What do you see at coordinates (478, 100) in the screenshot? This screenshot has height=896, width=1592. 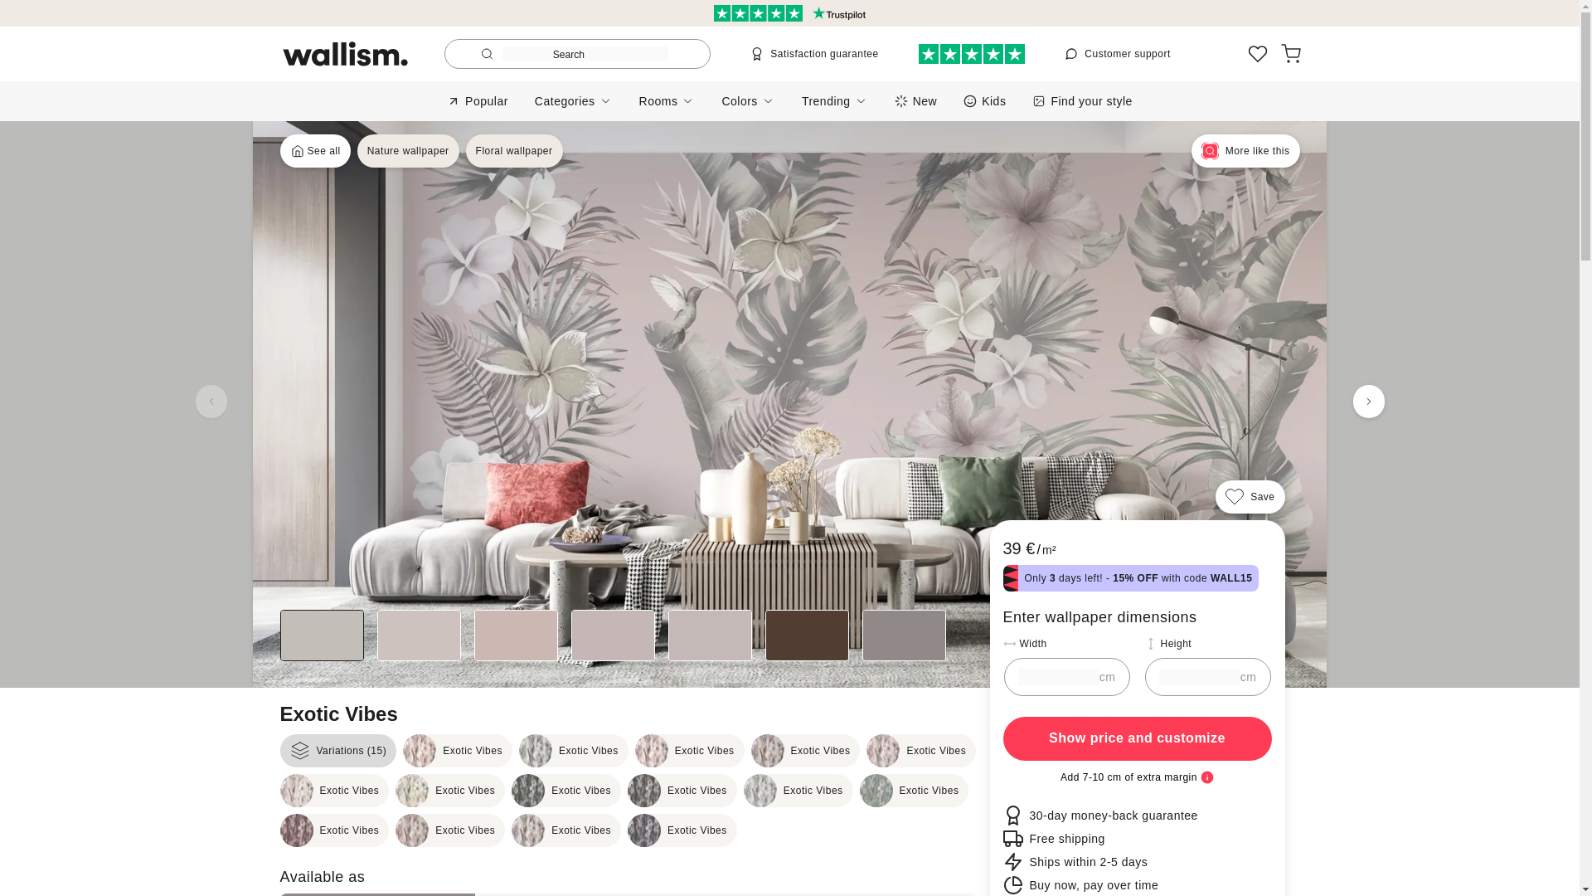 I see `Popular` at bounding box center [478, 100].